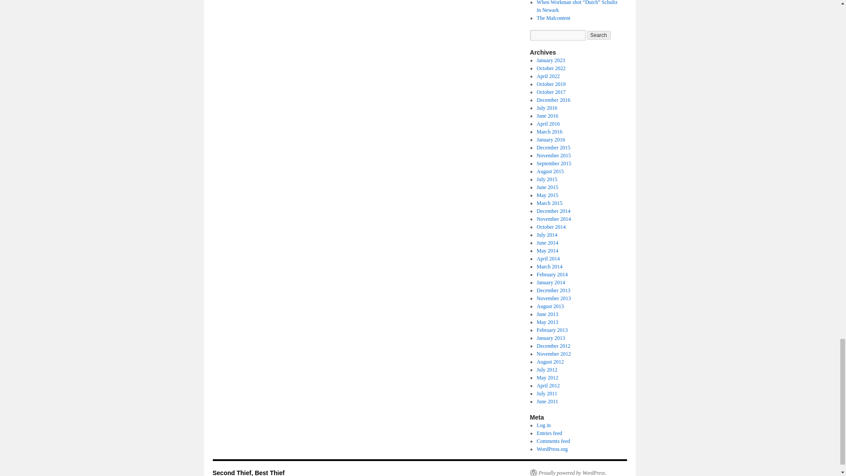 The image size is (846, 476). Describe the element at coordinates (599, 35) in the screenshot. I see `Search` at that location.